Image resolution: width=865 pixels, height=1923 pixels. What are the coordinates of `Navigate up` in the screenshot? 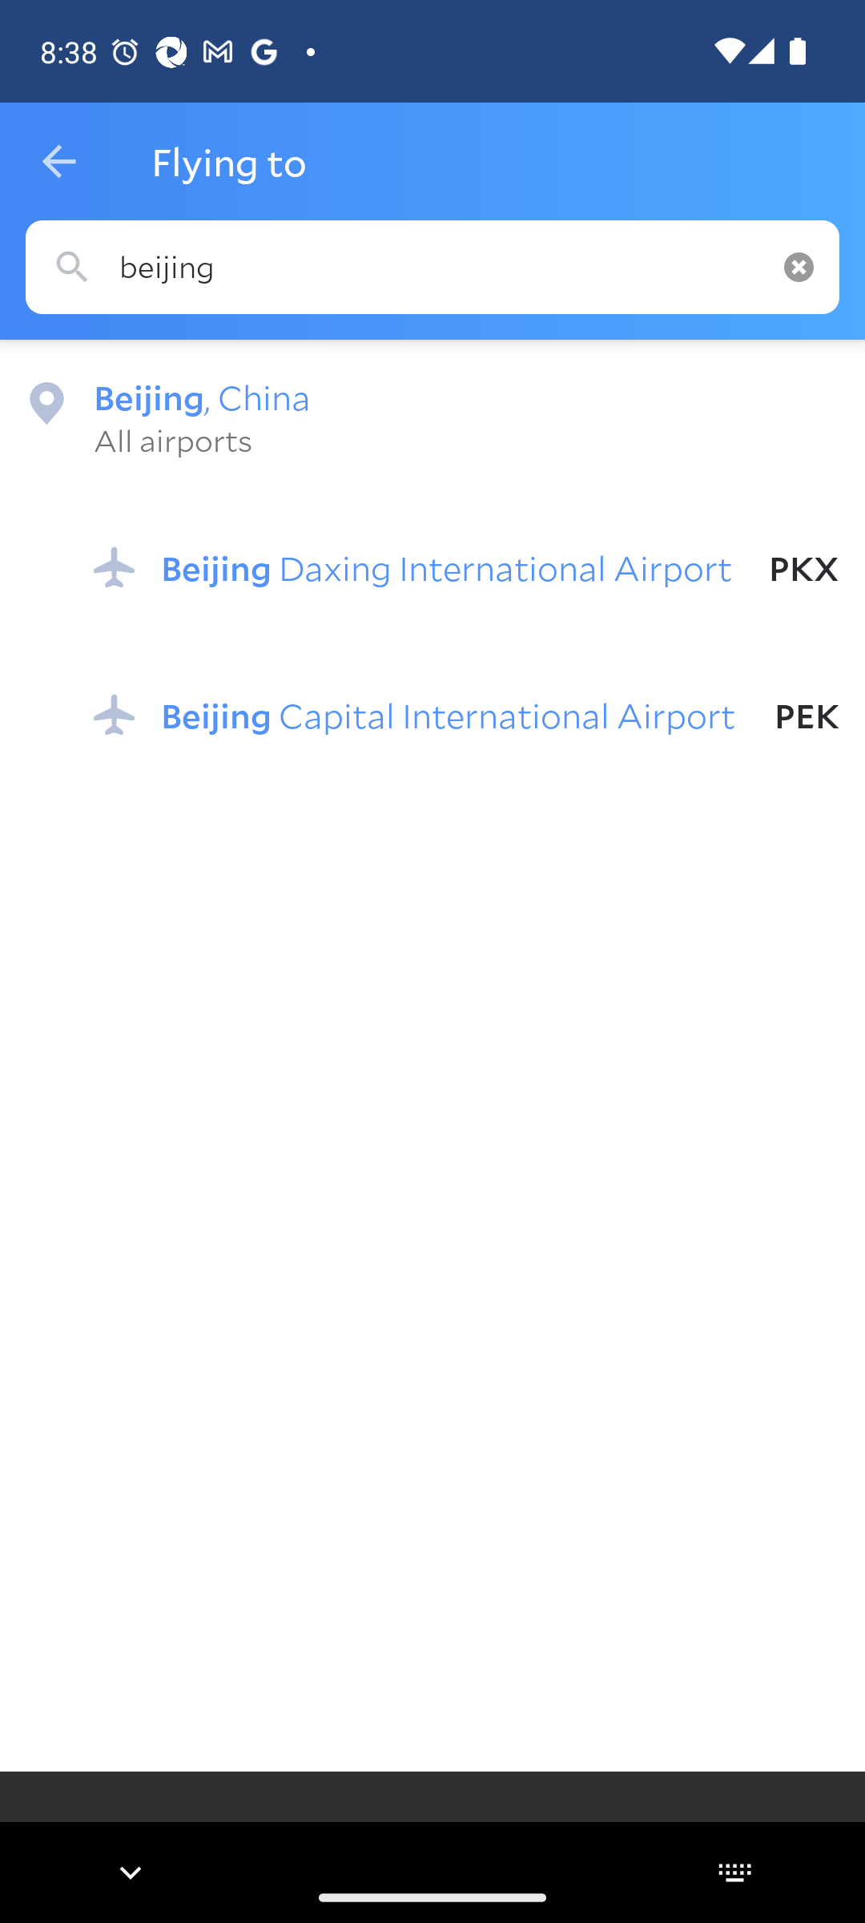 It's located at (58, 162).